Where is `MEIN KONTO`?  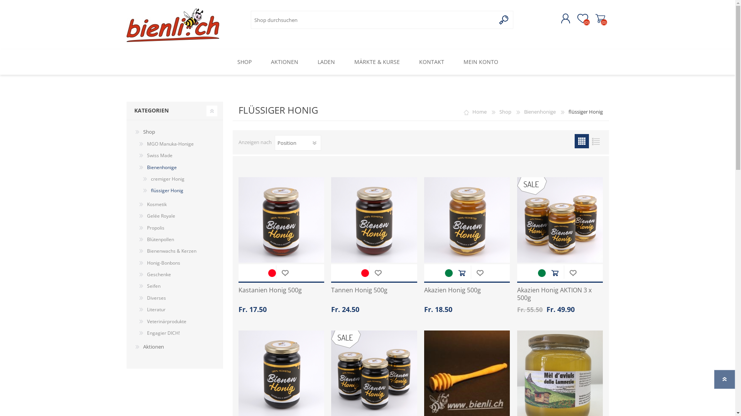 MEIN KONTO is located at coordinates (481, 62).